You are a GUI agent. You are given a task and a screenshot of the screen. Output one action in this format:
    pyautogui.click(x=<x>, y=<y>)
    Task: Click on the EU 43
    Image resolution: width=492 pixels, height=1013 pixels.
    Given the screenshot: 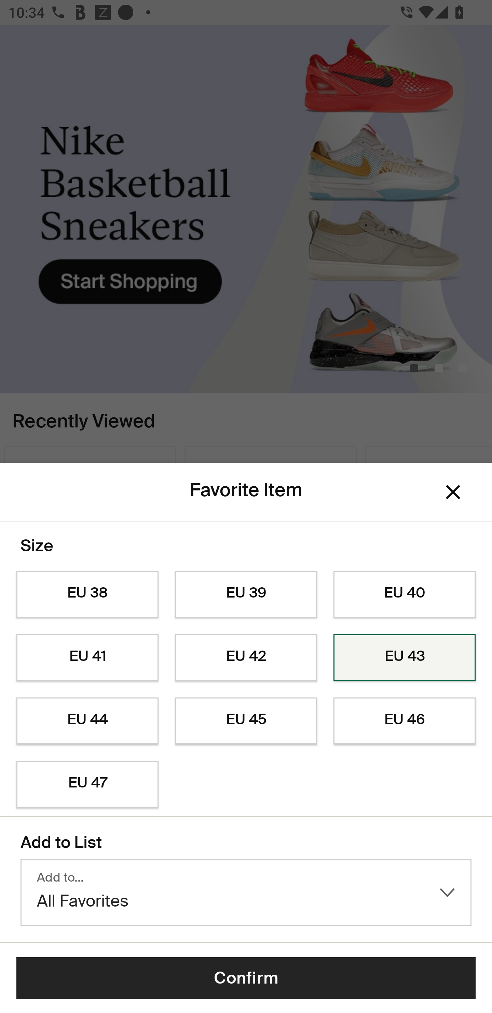 What is the action you would take?
    pyautogui.click(x=405, y=658)
    